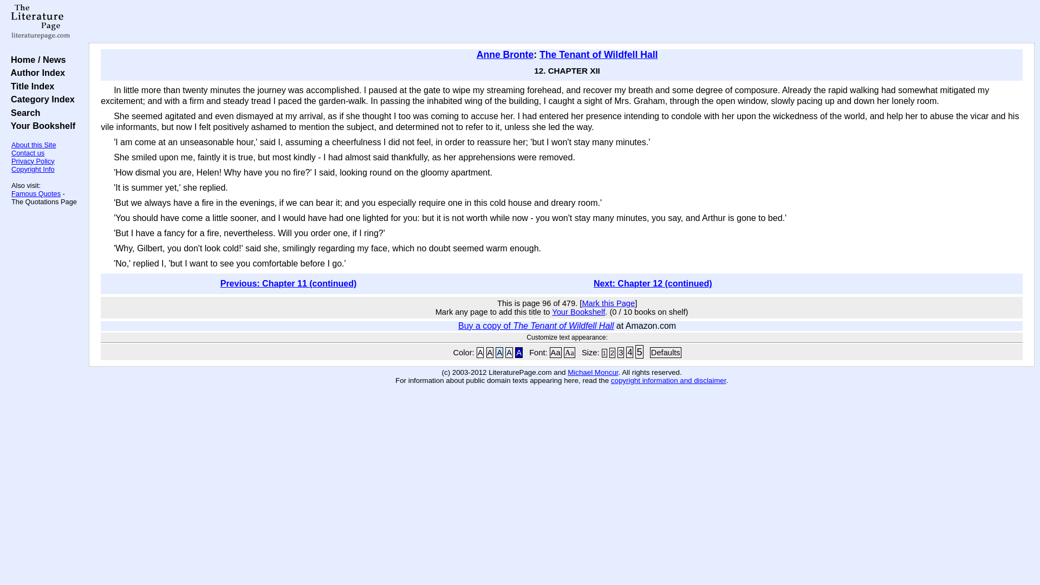 The height and width of the screenshot is (585, 1040). What do you see at coordinates (608, 303) in the screenshot?
I see `Mark this Page` at bounding box center [608, 303].